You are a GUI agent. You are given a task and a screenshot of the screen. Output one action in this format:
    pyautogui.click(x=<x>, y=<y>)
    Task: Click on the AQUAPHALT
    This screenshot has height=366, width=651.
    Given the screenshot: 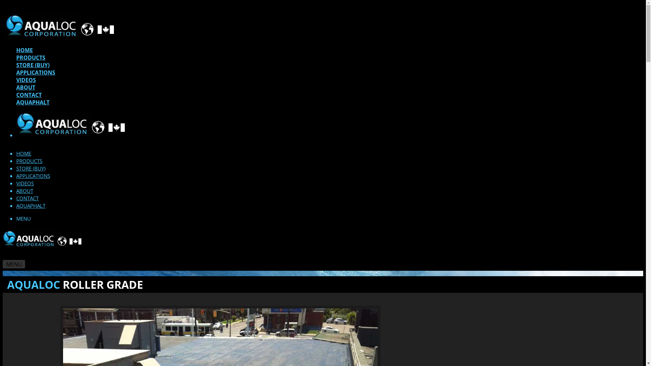 What is the action you would take?
    pyautogui.click(x=31, y=206)
    